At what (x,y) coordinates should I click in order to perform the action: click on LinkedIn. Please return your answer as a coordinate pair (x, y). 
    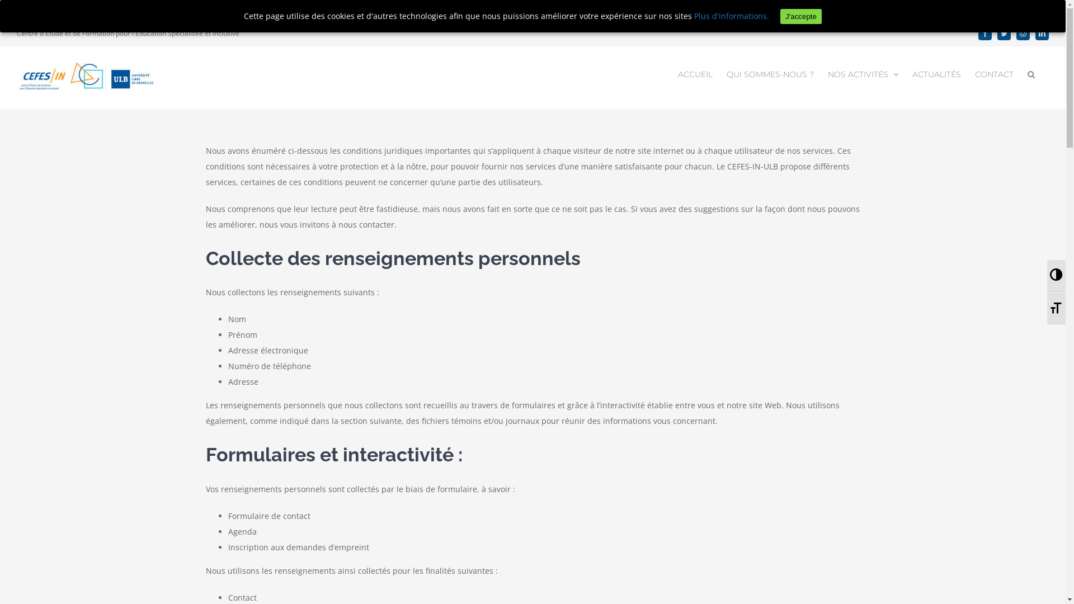
    Looking at the image, I should click on (1042, 34).